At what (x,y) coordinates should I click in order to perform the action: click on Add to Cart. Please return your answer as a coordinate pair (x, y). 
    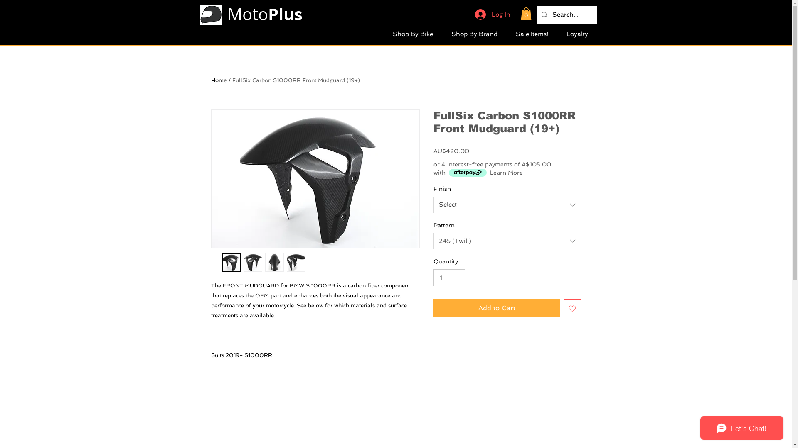
    Looking at the image, I should click on (496, 308).